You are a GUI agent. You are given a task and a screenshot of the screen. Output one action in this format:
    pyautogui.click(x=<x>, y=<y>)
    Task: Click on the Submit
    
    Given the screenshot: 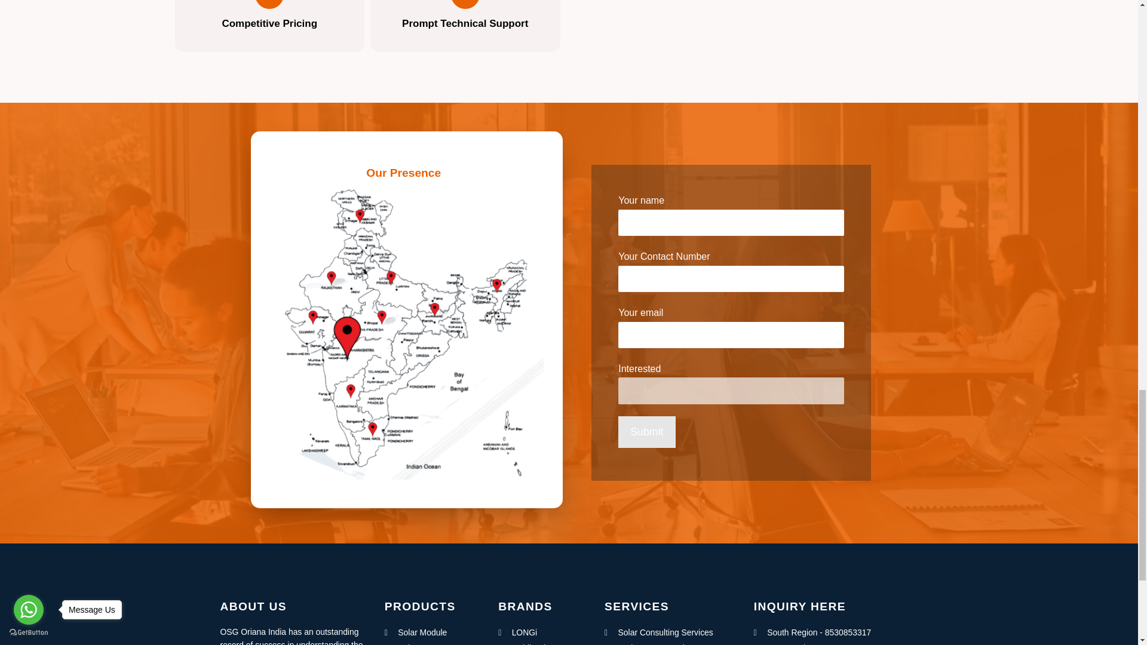 What is the action you would take?
    pyautogui.click(x=646, y=431)
    